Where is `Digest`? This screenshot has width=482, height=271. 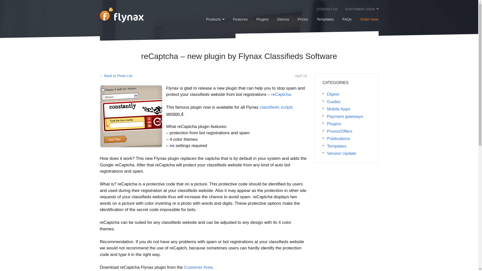
Digest is located at coordinates (333, 94).